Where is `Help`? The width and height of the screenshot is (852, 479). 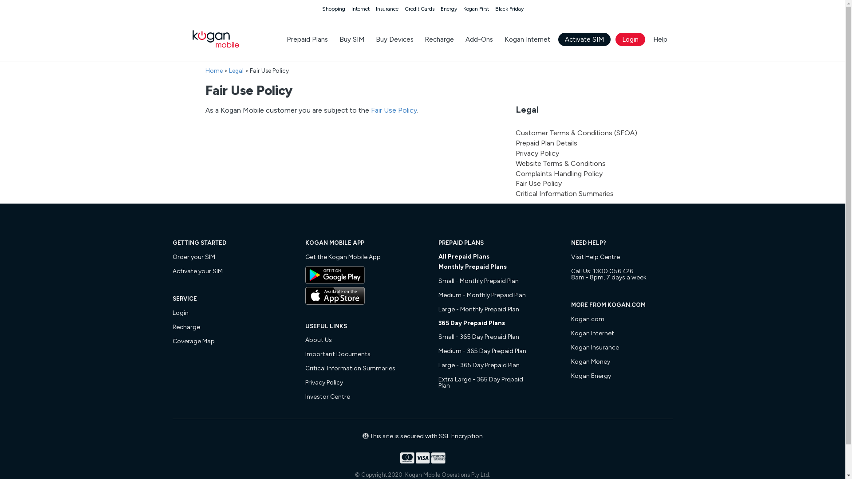
Help is located at coordinates (660, 40).